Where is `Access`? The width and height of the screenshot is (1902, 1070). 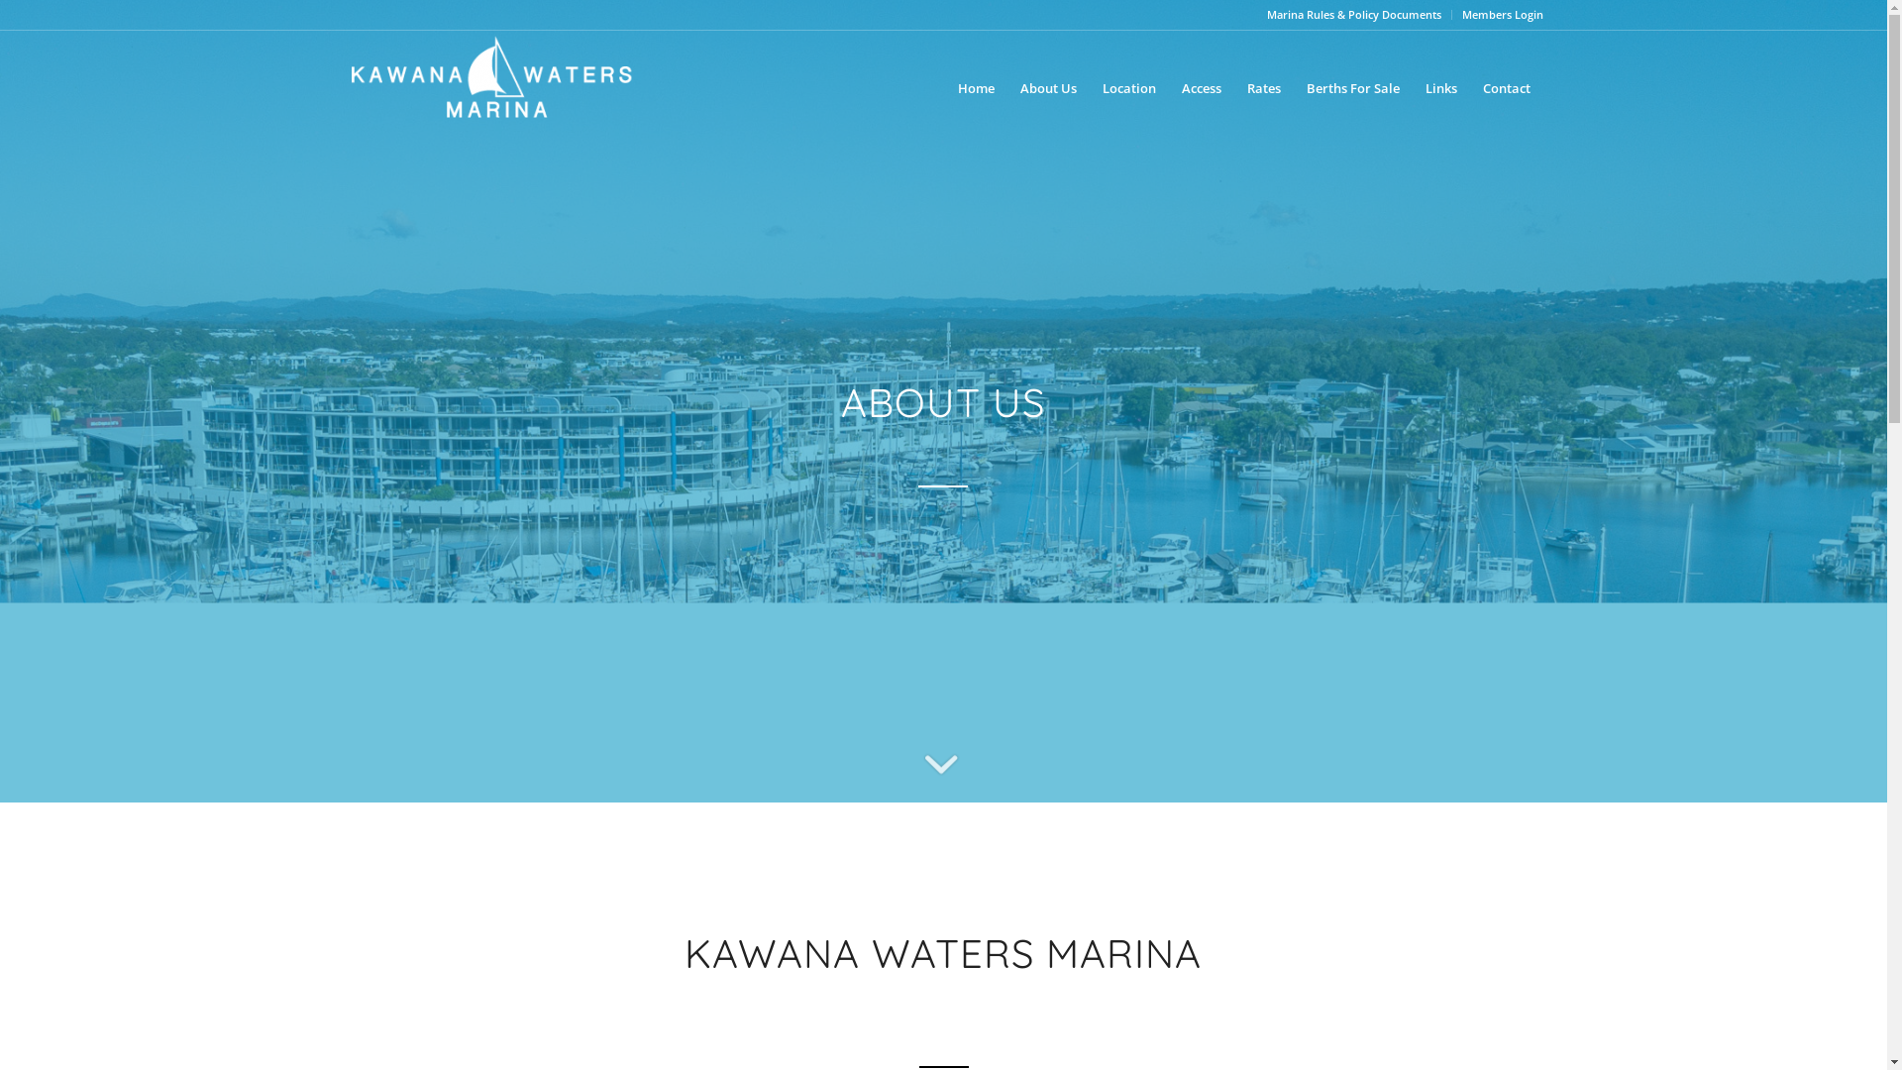
Access is located at coordinates (1202, 88).